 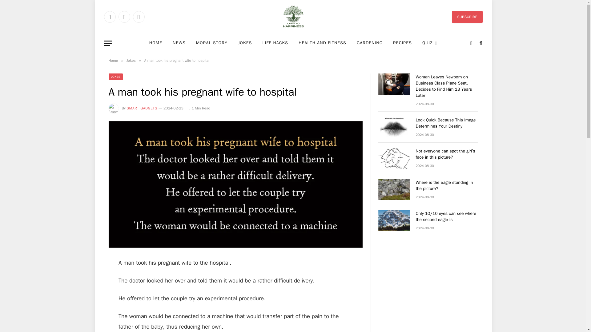 What do you see at coordinates (467, 17) in the screenshot?
I see `SUBSCRIBE` at bounding box center [467, 17].